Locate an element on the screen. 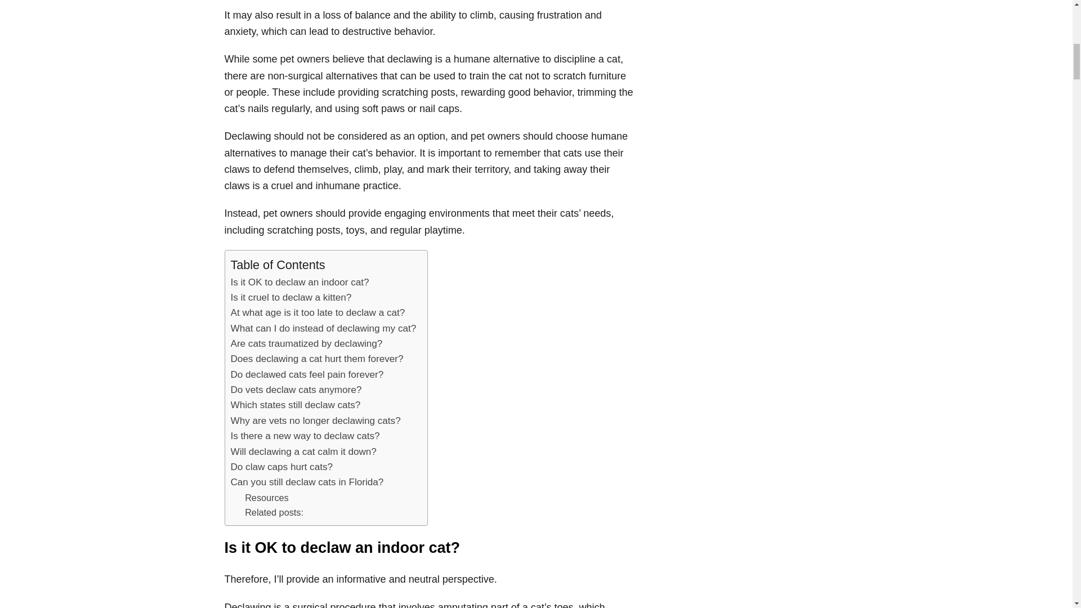 This screenshot has height=608, width=1081. Do claw caps hurt cats? is located at coordinates (282, 467).